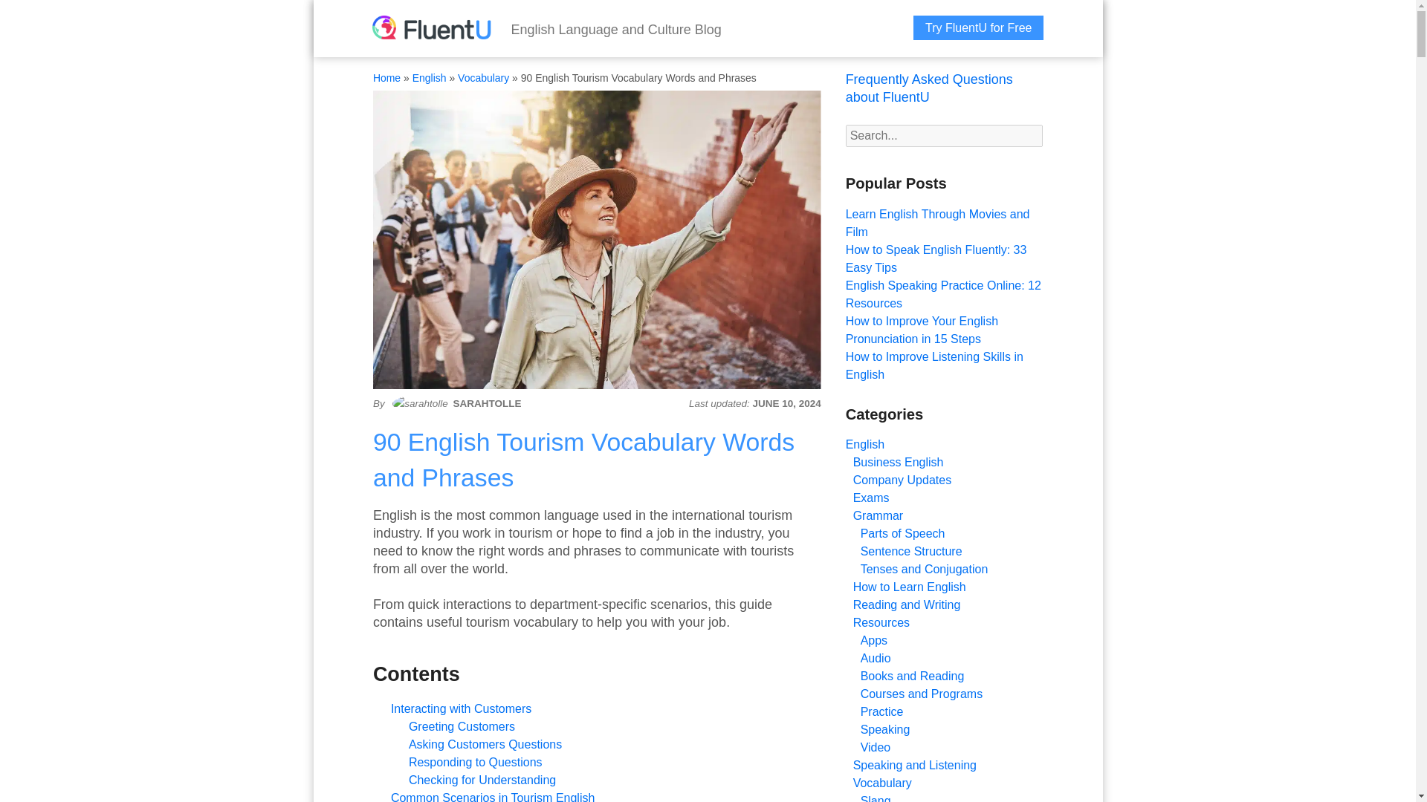 Image resolution: width=1427 pixels, height=802 pixels. I want to click on Greeting Customers, so click(462, 726).